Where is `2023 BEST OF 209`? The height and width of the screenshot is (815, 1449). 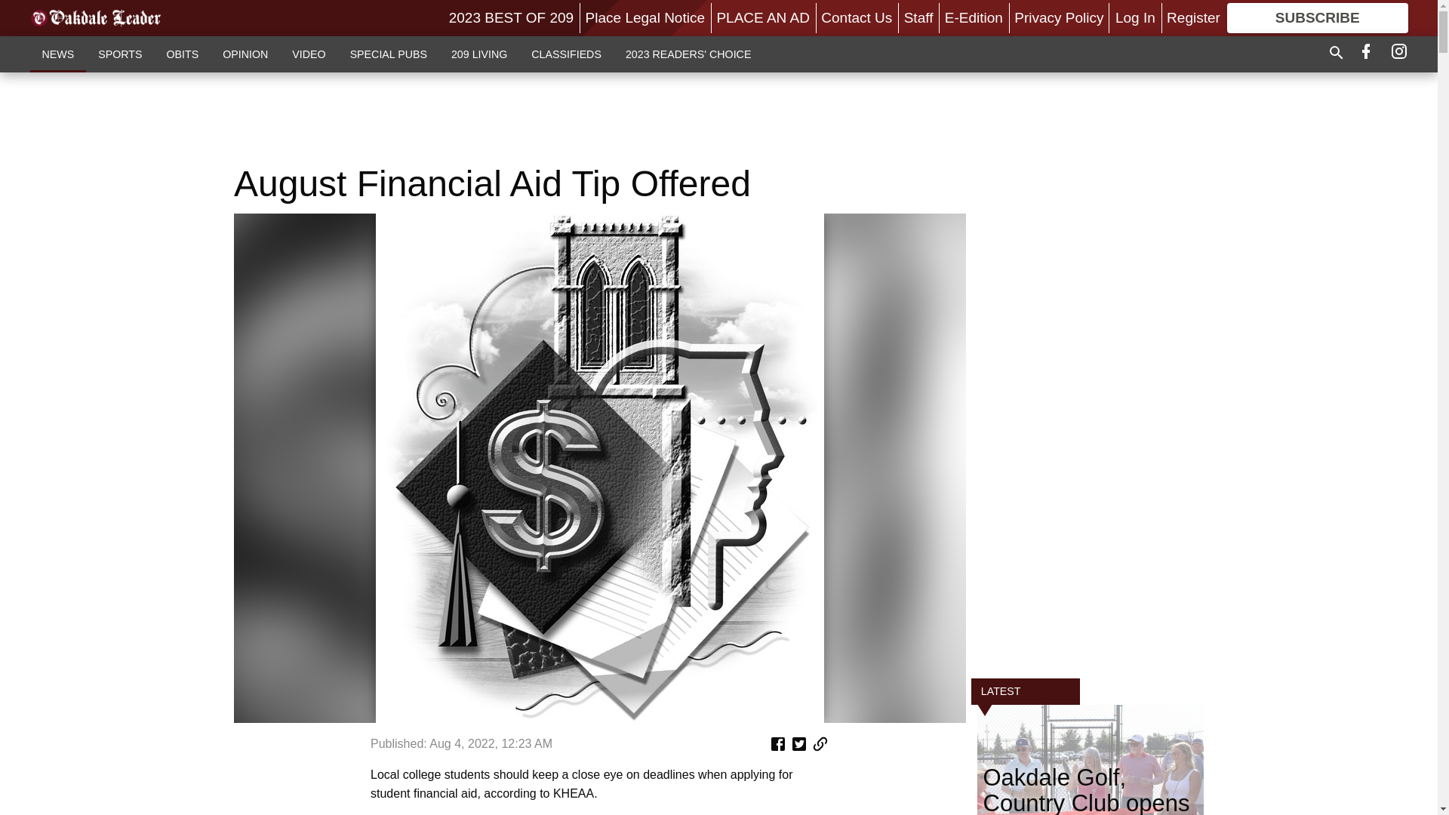
2023 BEST OF 209 is located at coordinates (512, 17).